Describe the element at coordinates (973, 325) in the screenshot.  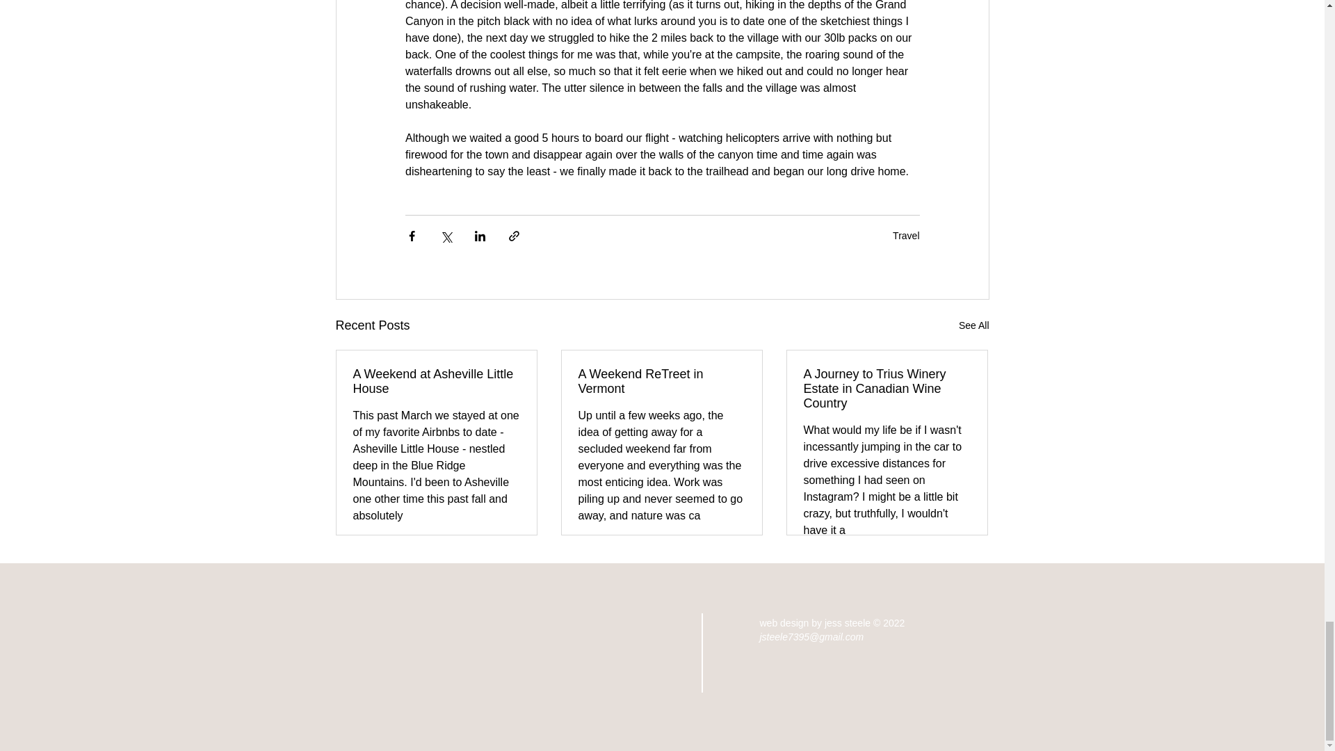
I see `See All` at that location.